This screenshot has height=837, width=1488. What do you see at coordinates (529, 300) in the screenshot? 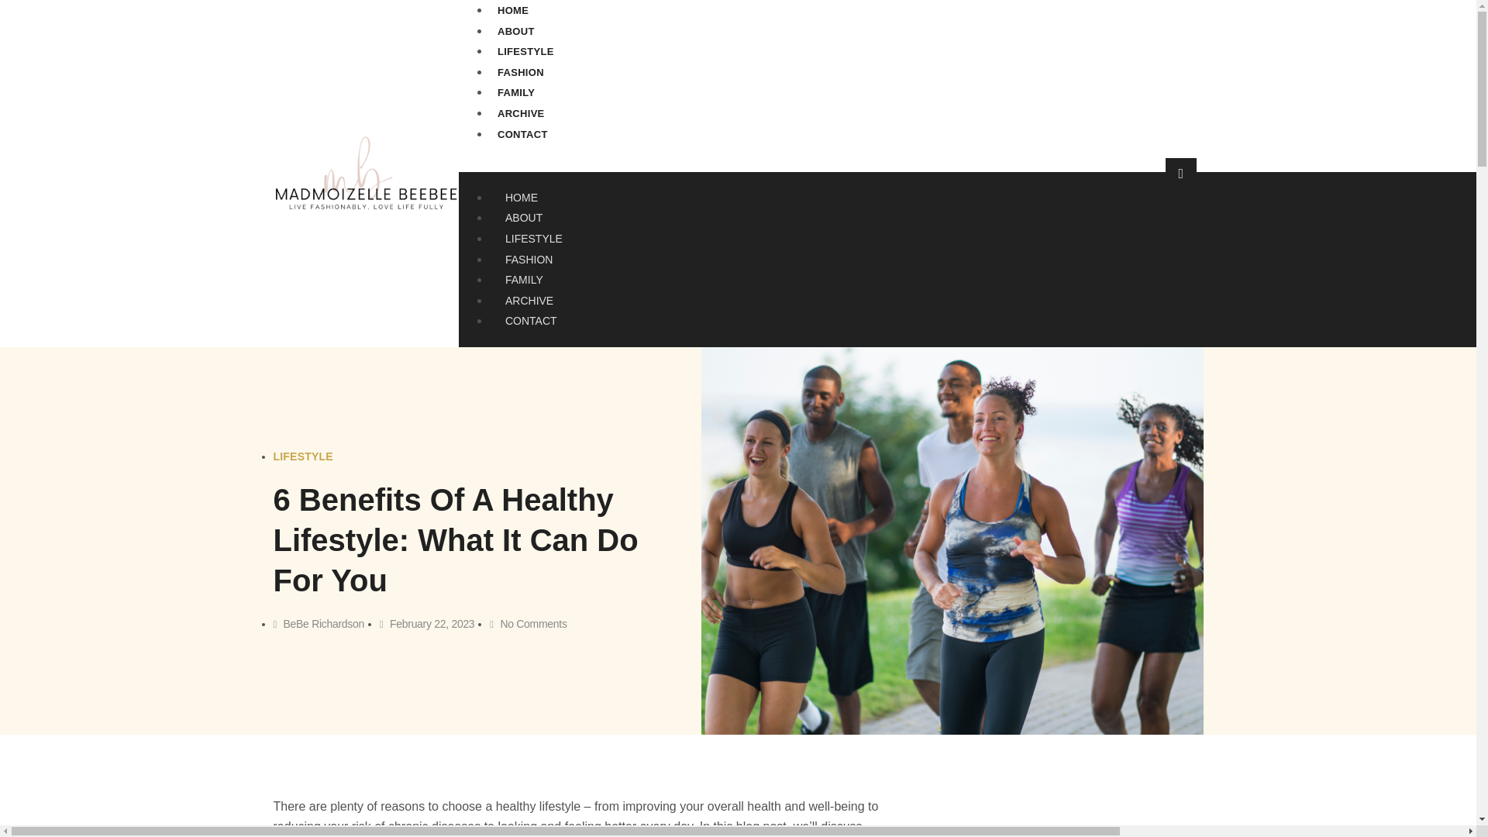
I see `ARCHIVE` at bounding box center [529, 300].